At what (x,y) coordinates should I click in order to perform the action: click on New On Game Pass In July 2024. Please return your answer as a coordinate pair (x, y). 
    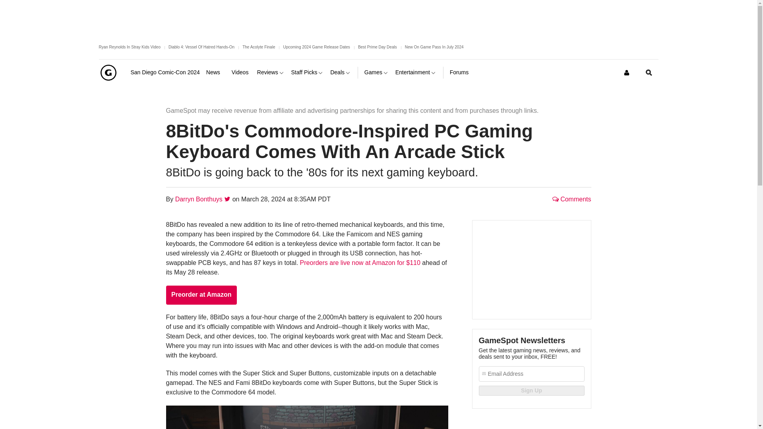
    Looking at the image, I should click on (434, 47).